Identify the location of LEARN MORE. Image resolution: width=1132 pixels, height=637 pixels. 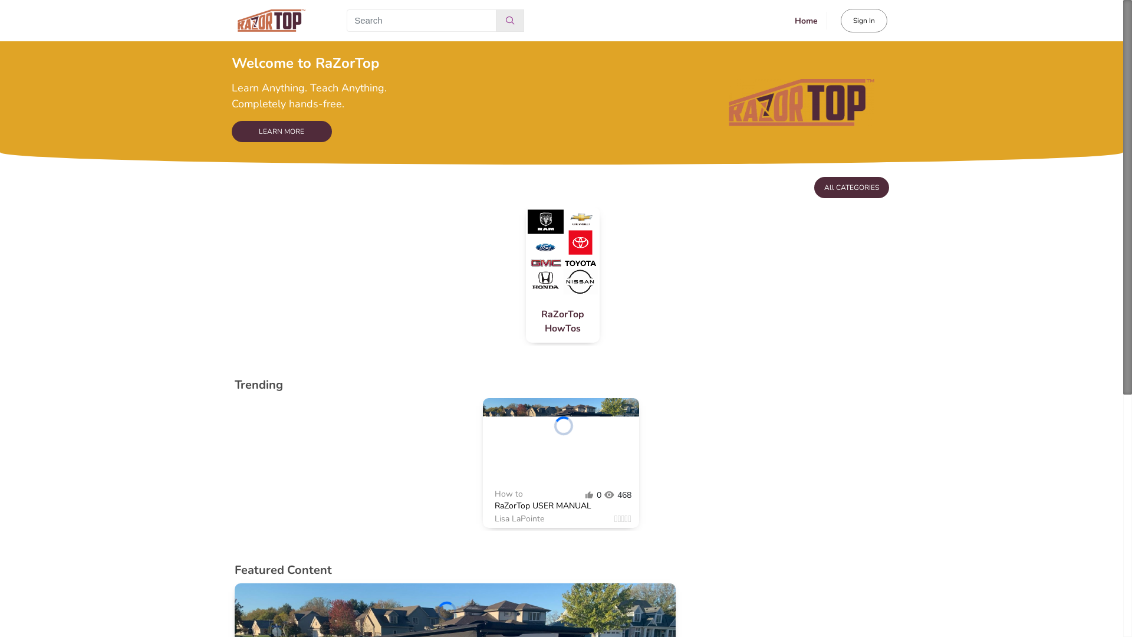
(281, 132).